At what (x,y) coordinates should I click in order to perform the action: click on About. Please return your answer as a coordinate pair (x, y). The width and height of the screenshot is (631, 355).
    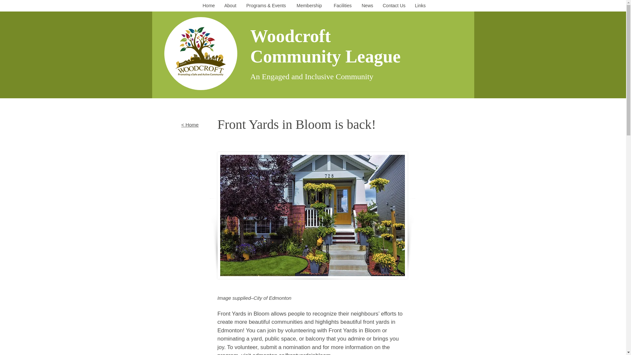
    Looking at the image, I should click on (232, 6).